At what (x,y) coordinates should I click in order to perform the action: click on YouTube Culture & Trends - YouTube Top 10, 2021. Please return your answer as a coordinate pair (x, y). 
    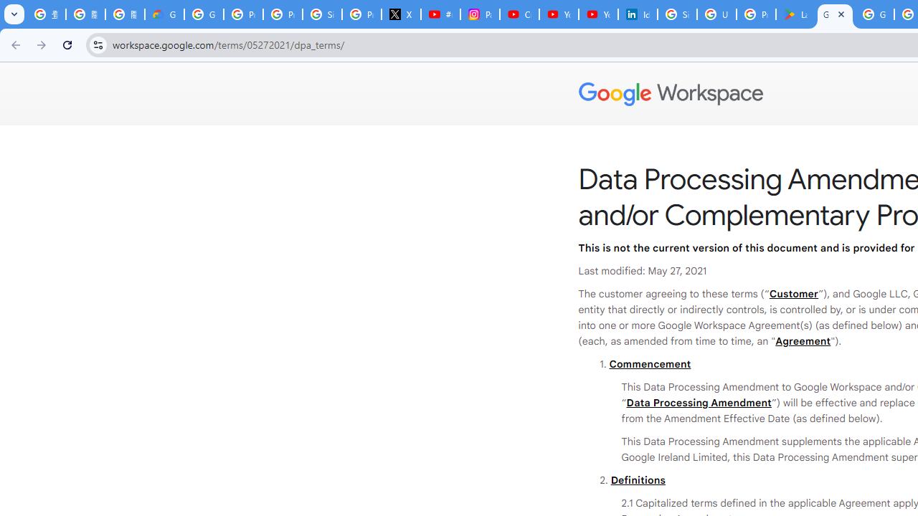
    Looking at the image, I should click on (598, 14).